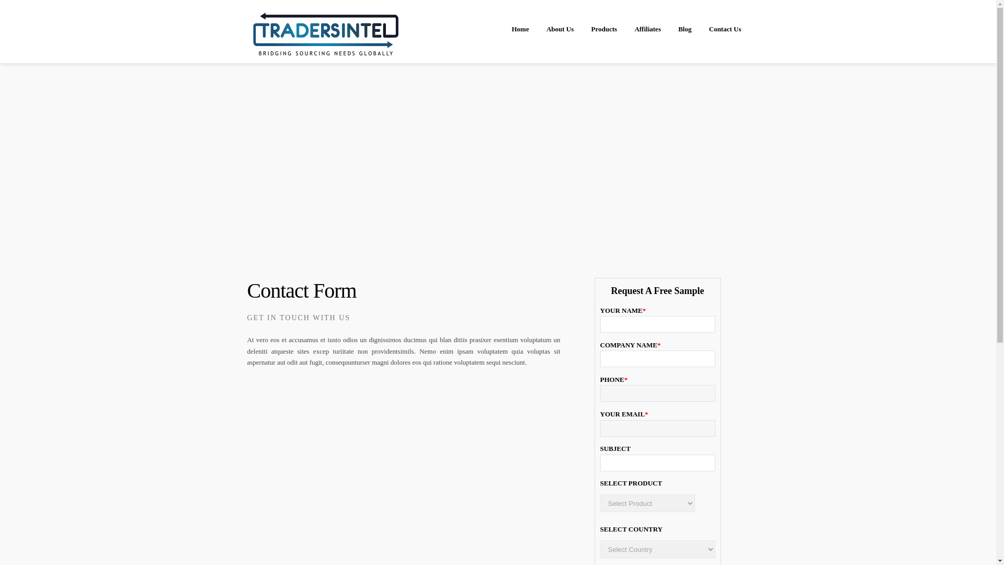 The image size is (1004, 565). I want to click on Affiliates, so click(647, 29).